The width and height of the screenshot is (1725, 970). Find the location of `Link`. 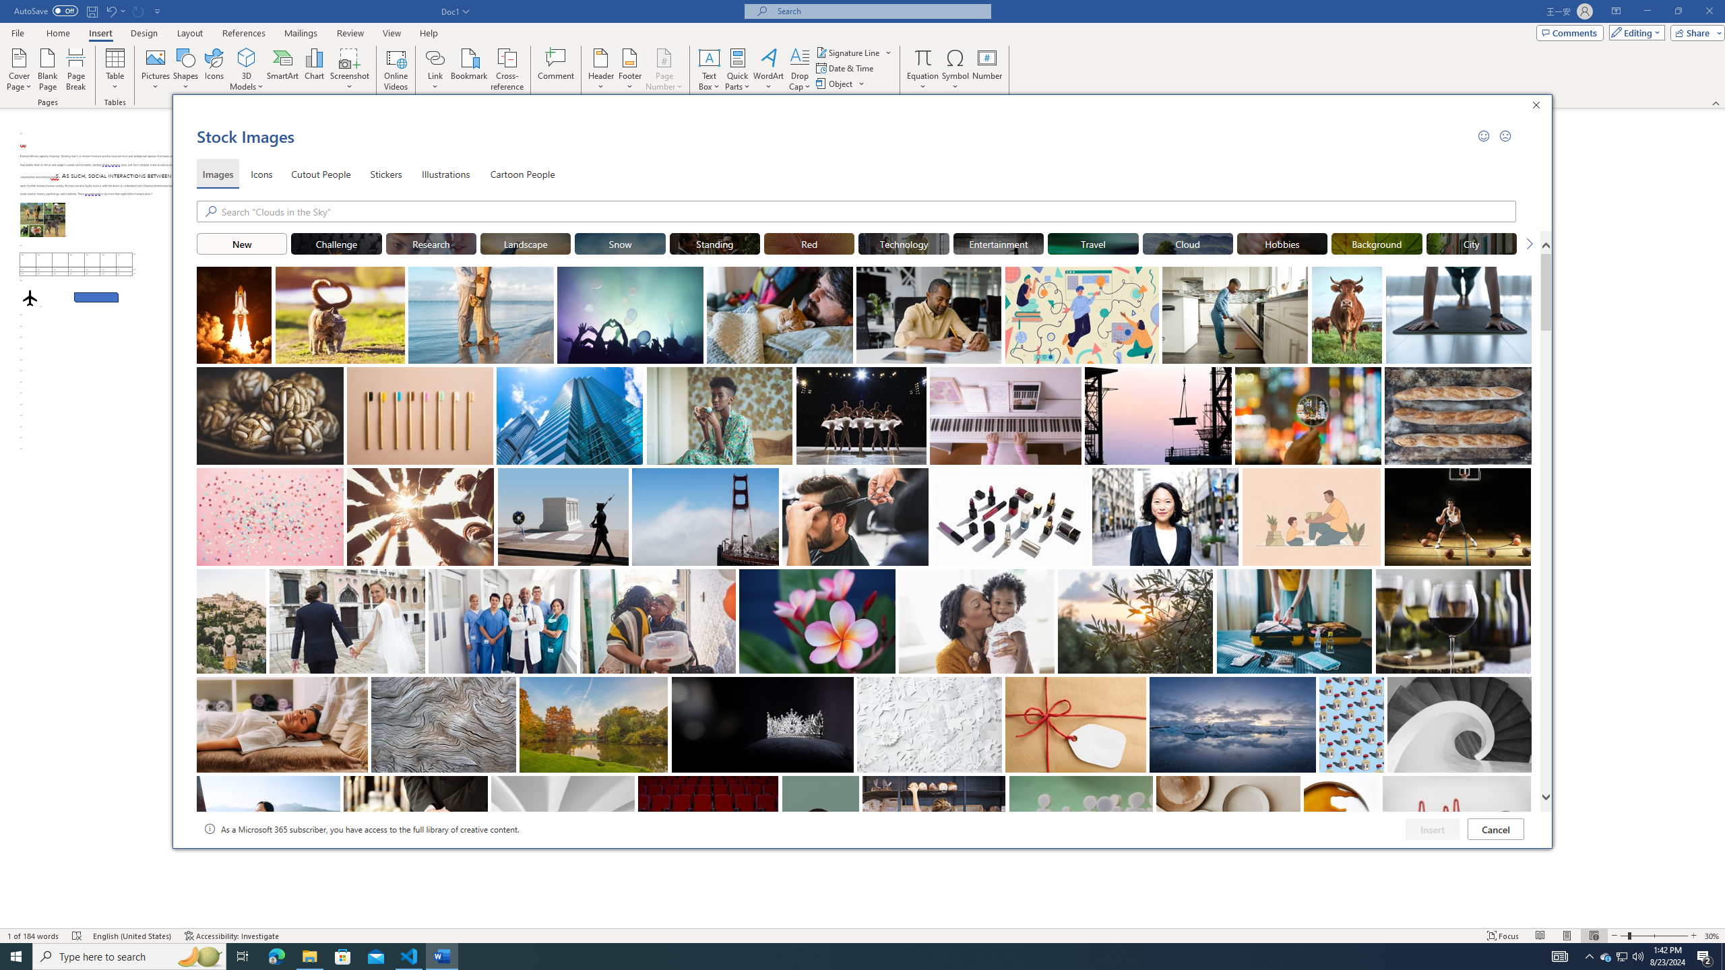

Link is located at coordinates (435, 69).